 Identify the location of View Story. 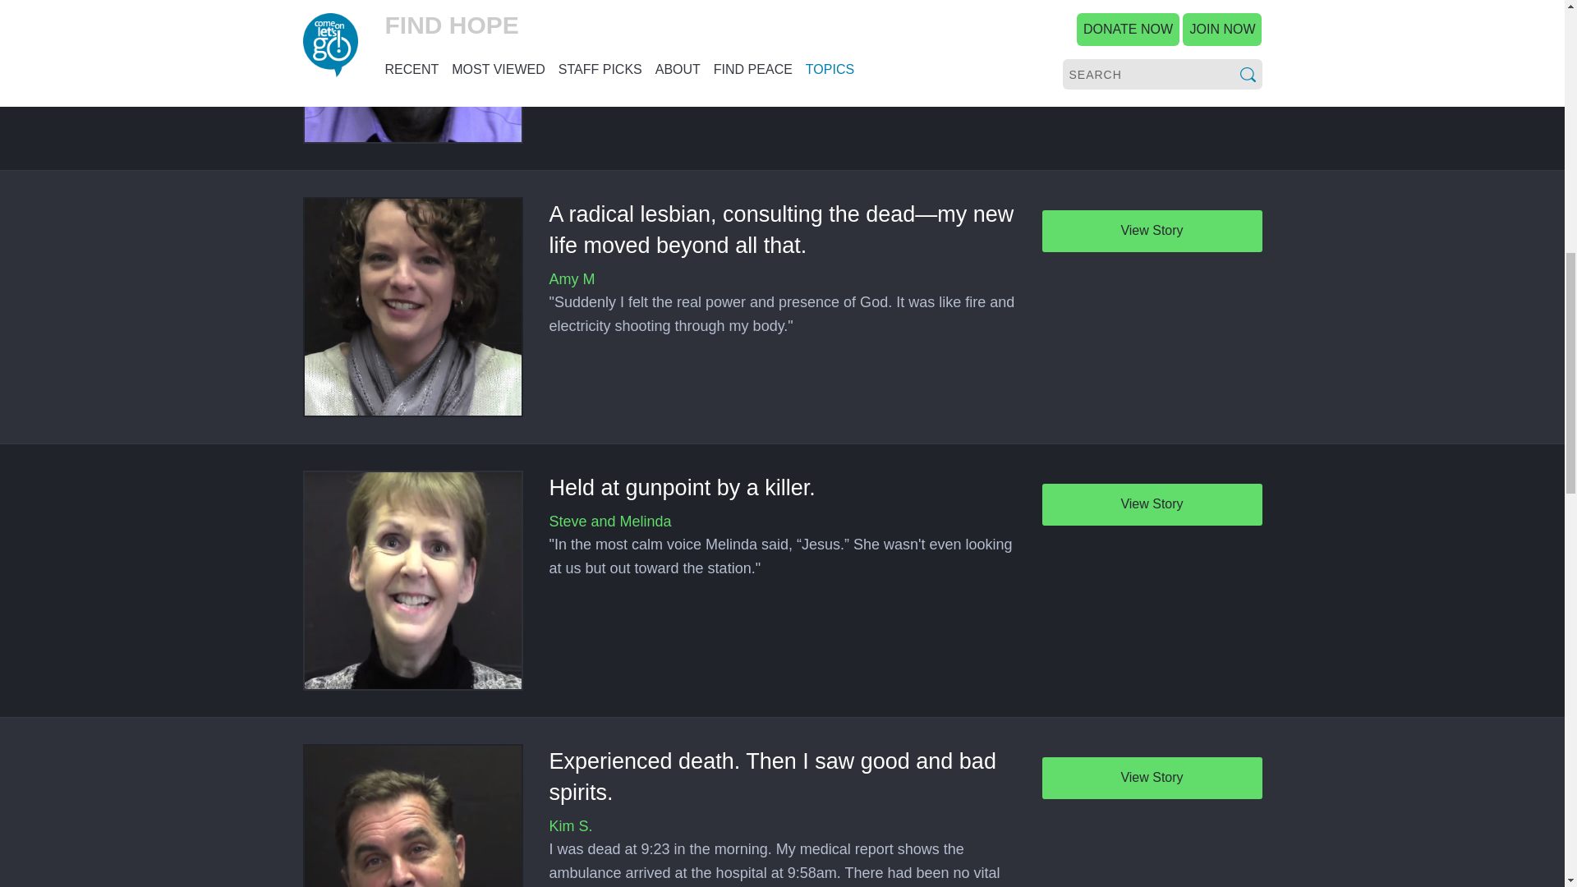
(1152, 504).